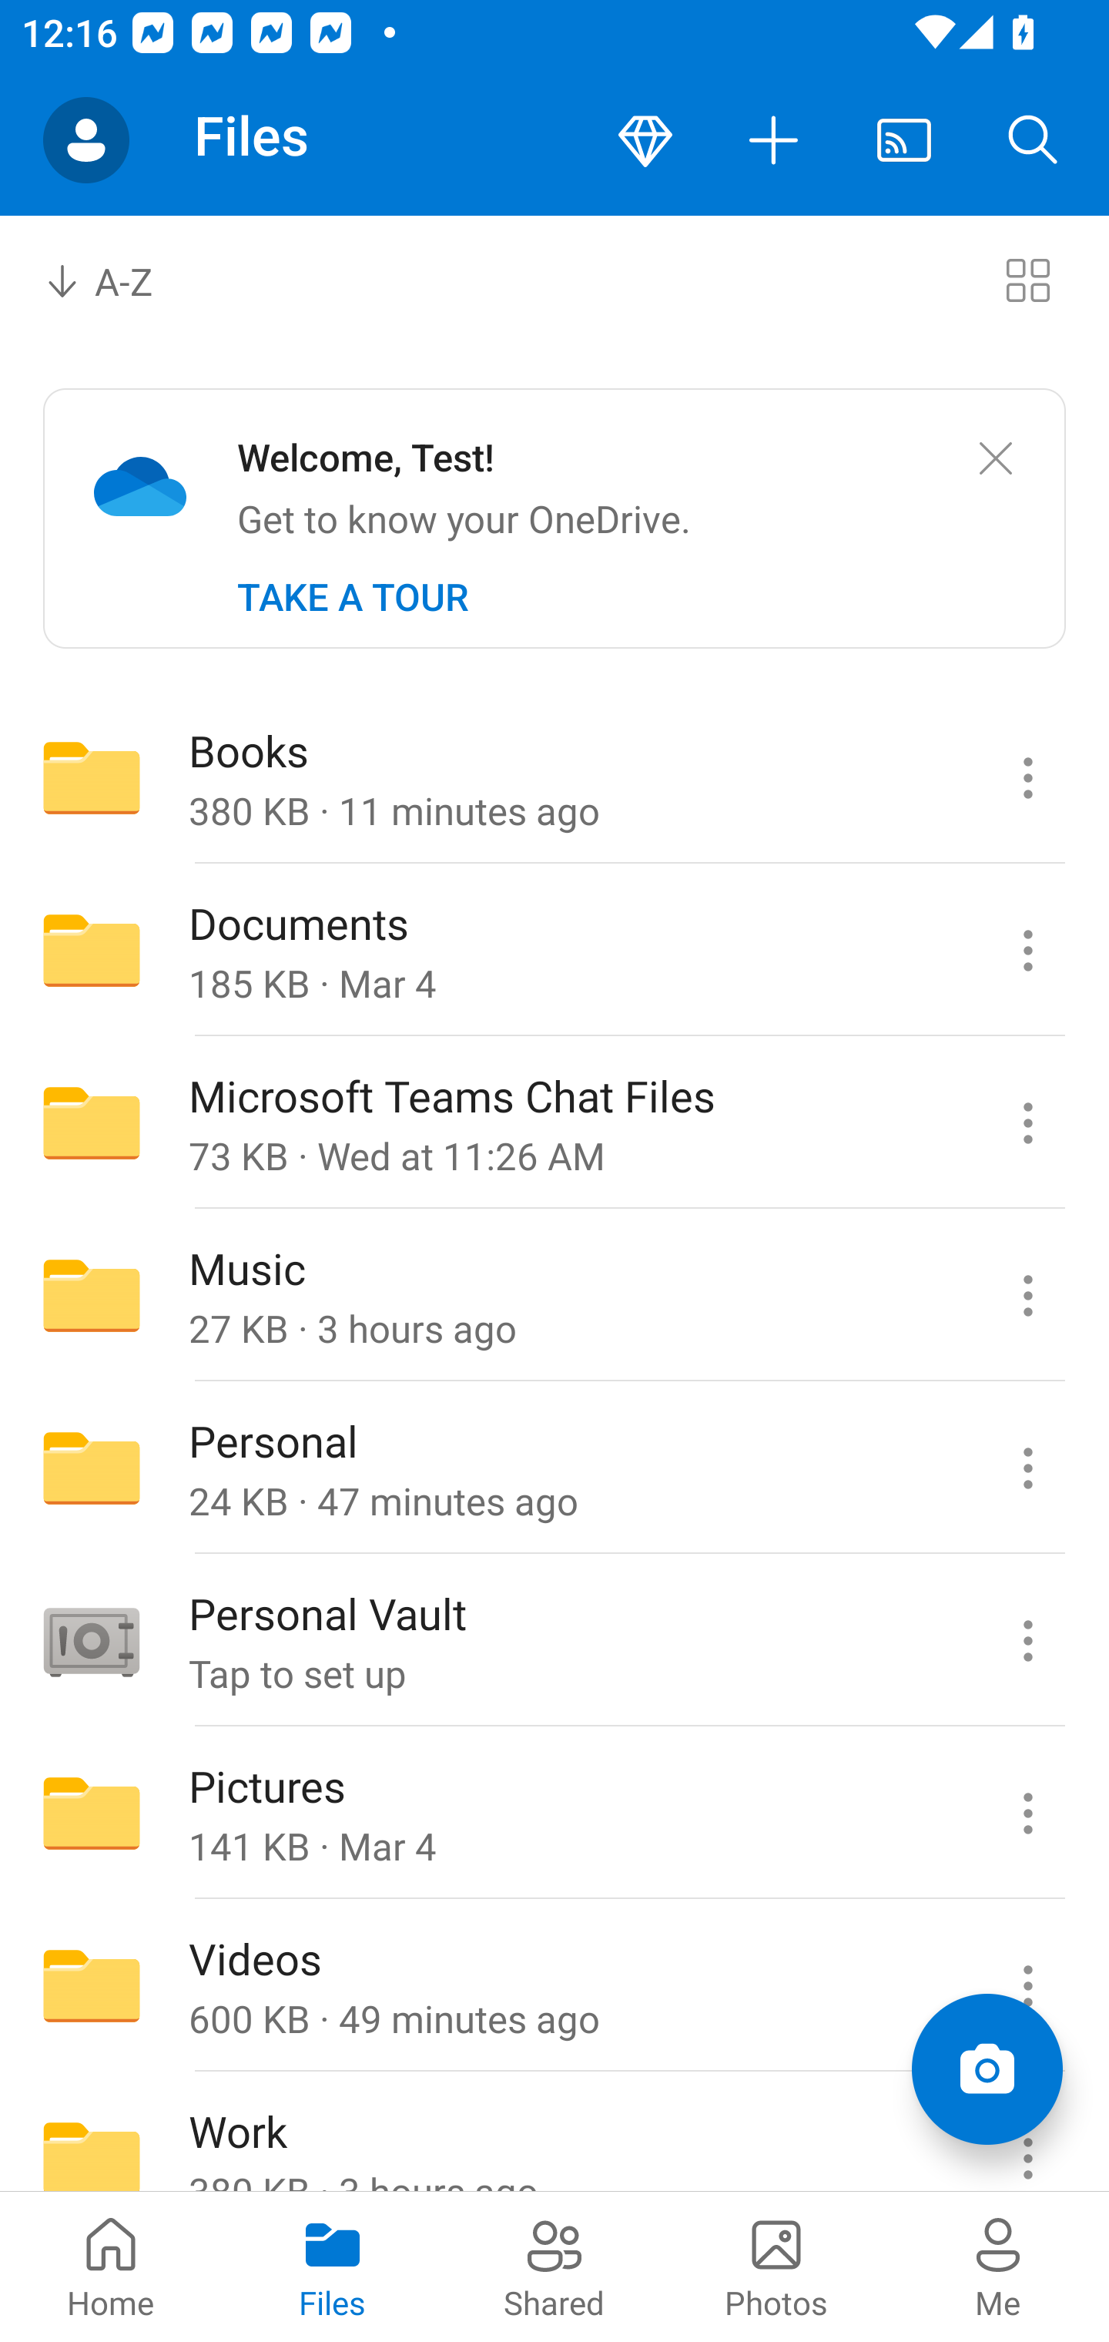 This screenshot has width=1109, height=2342. What do you see at coordinates (995, 459) in the screenshot?
I see `Close` at bounding box center [995, 459].